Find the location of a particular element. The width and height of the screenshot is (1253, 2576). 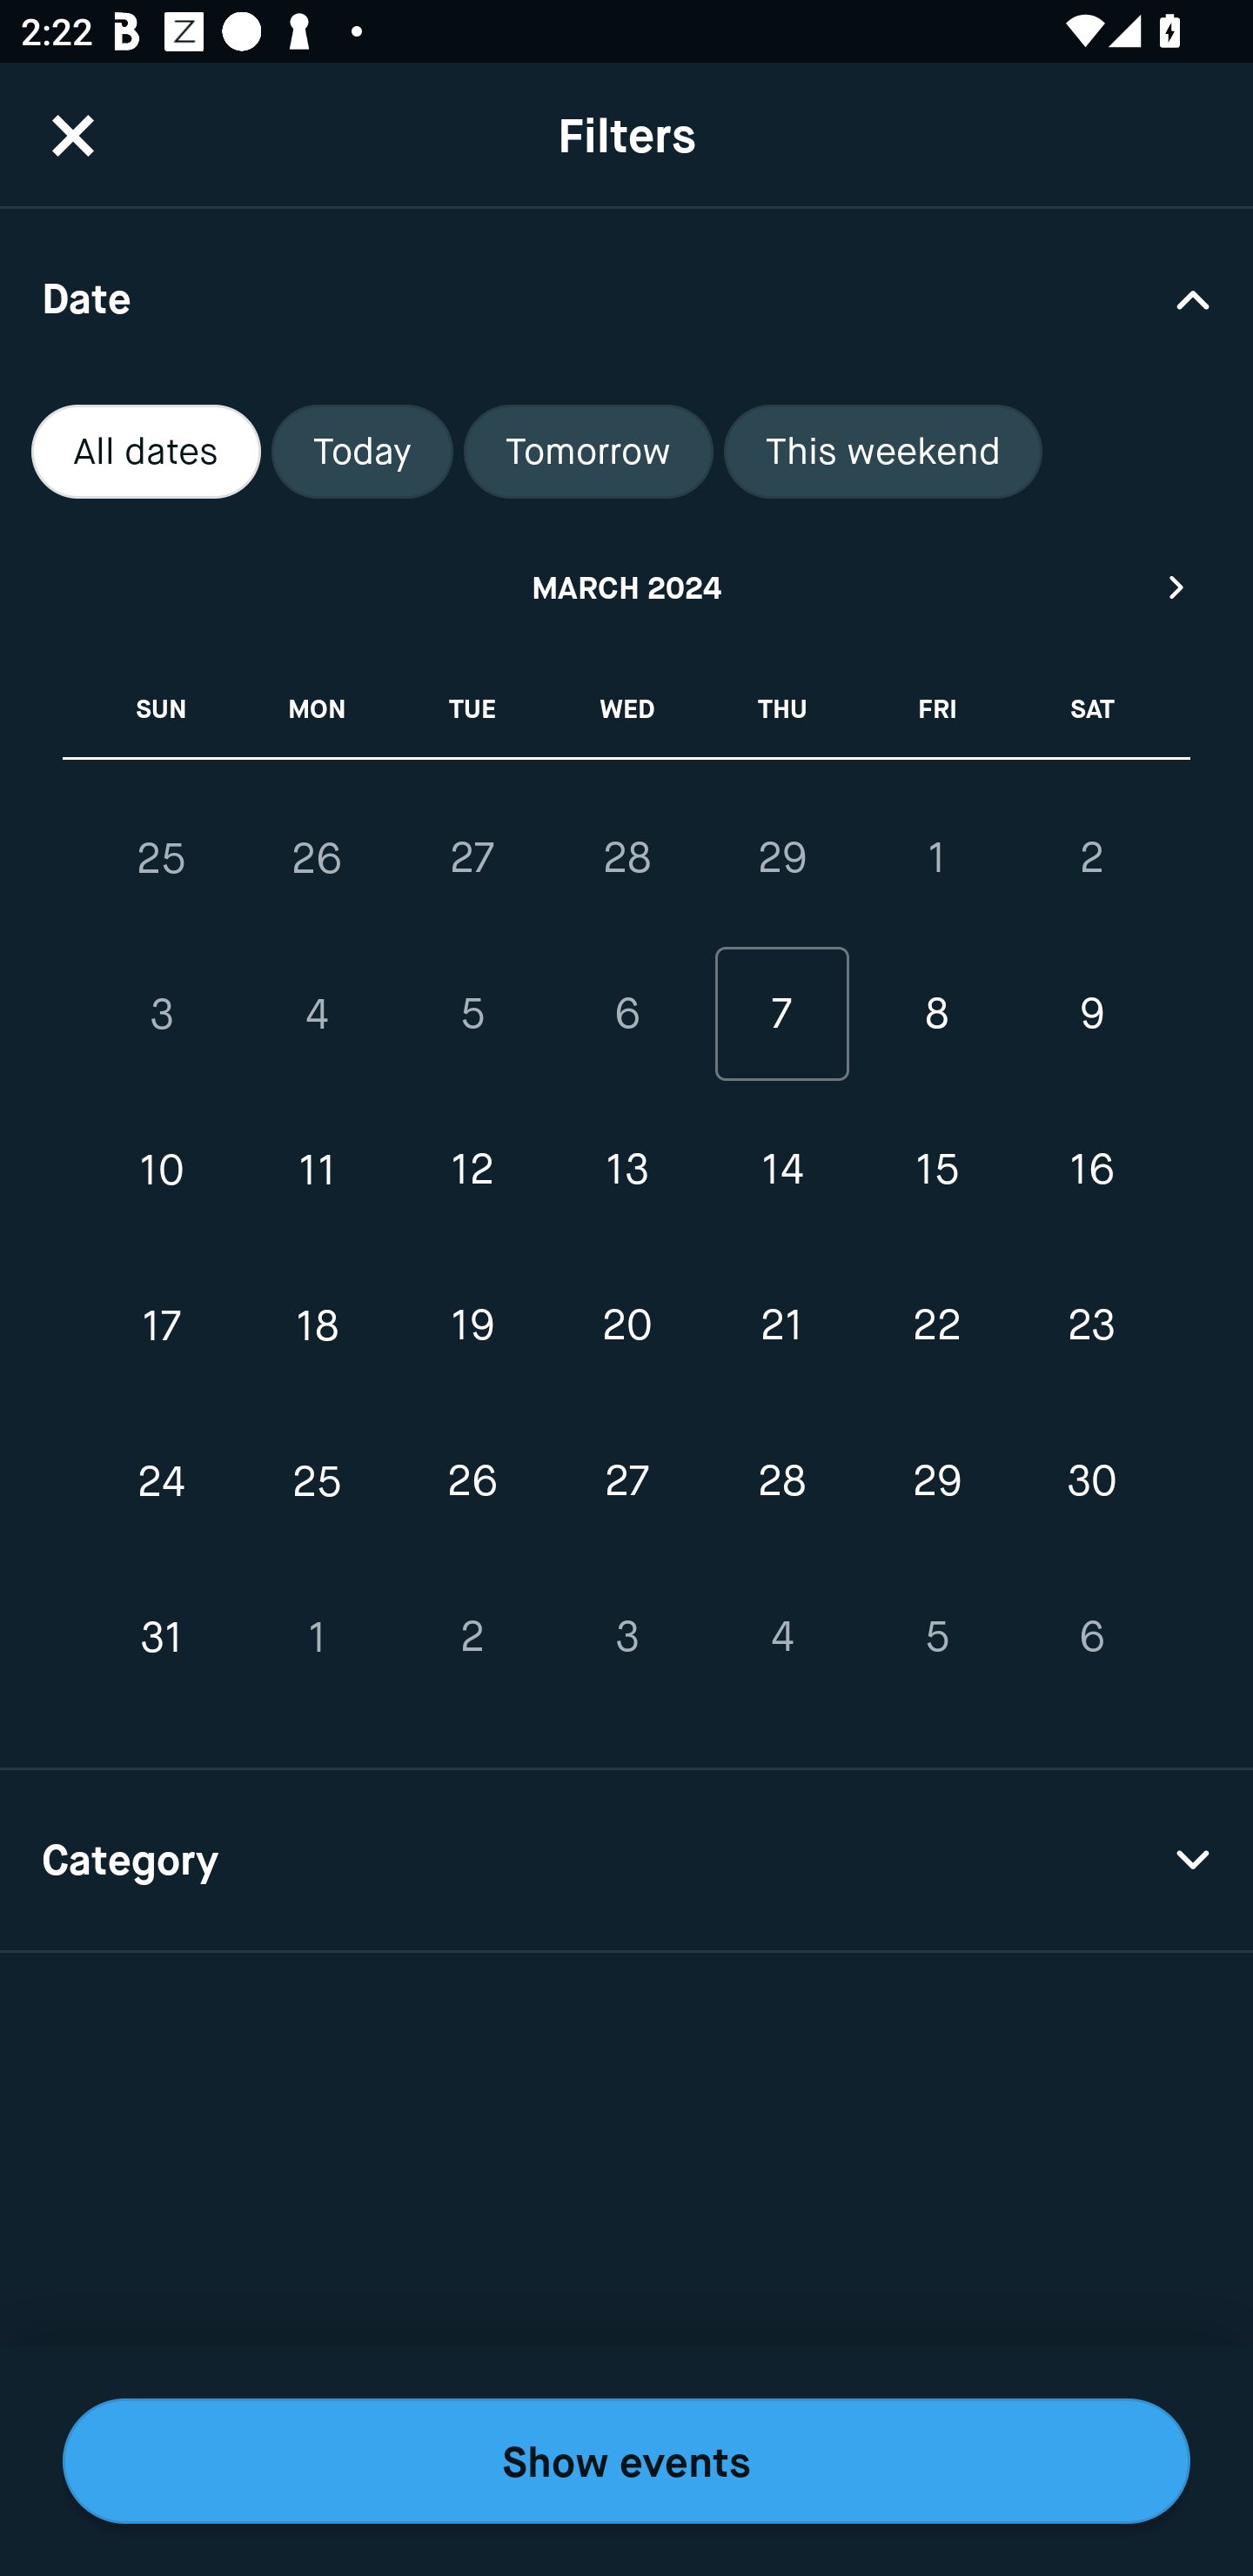

28 is located at coordinates (626, 857).